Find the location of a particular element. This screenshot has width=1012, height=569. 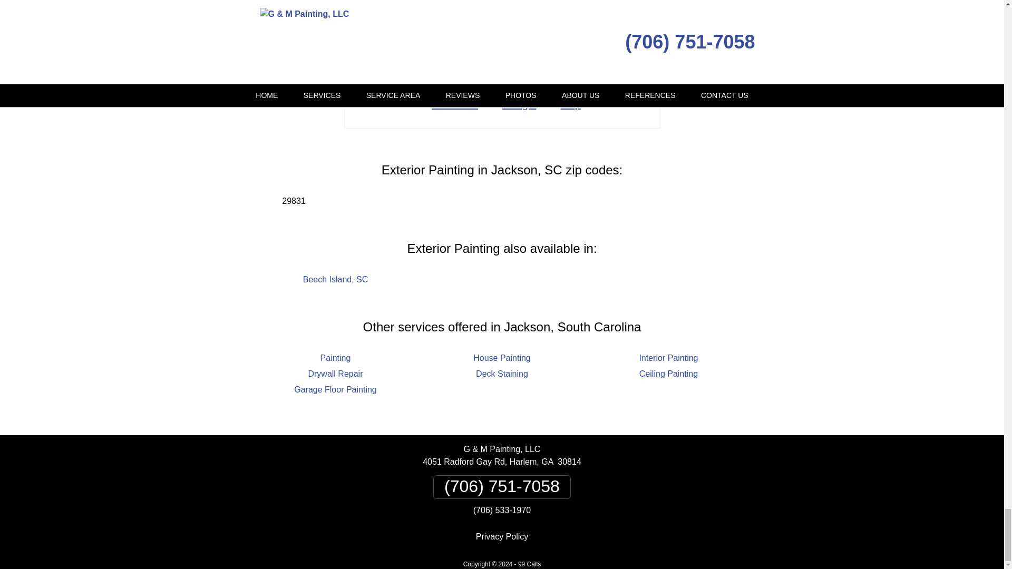

Google is located at coordinates (514, 104).